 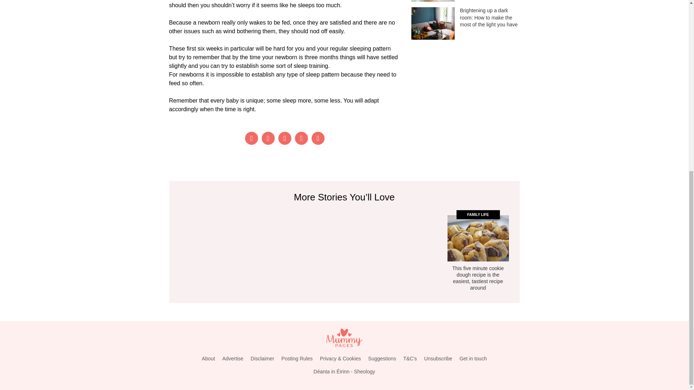 What do you see at coordinates (318, 138) in the screenshot?
I see `Email` at bounding box center [318, 138].